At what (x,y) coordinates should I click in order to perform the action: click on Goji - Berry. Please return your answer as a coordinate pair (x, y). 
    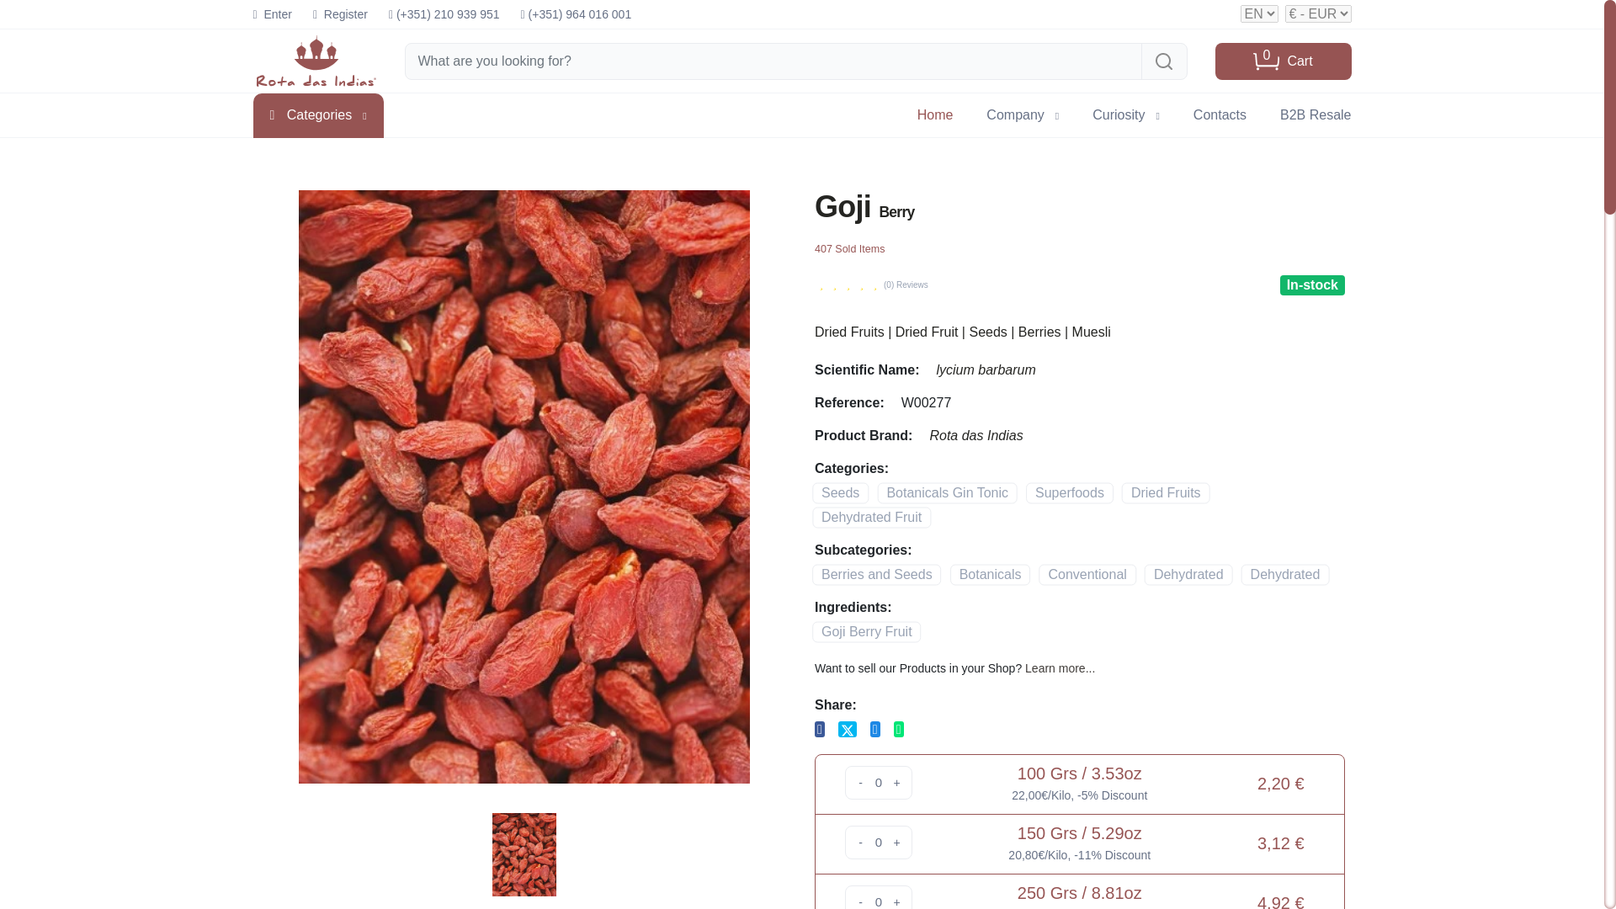
    Looking at the image, I should click on (935, 114).